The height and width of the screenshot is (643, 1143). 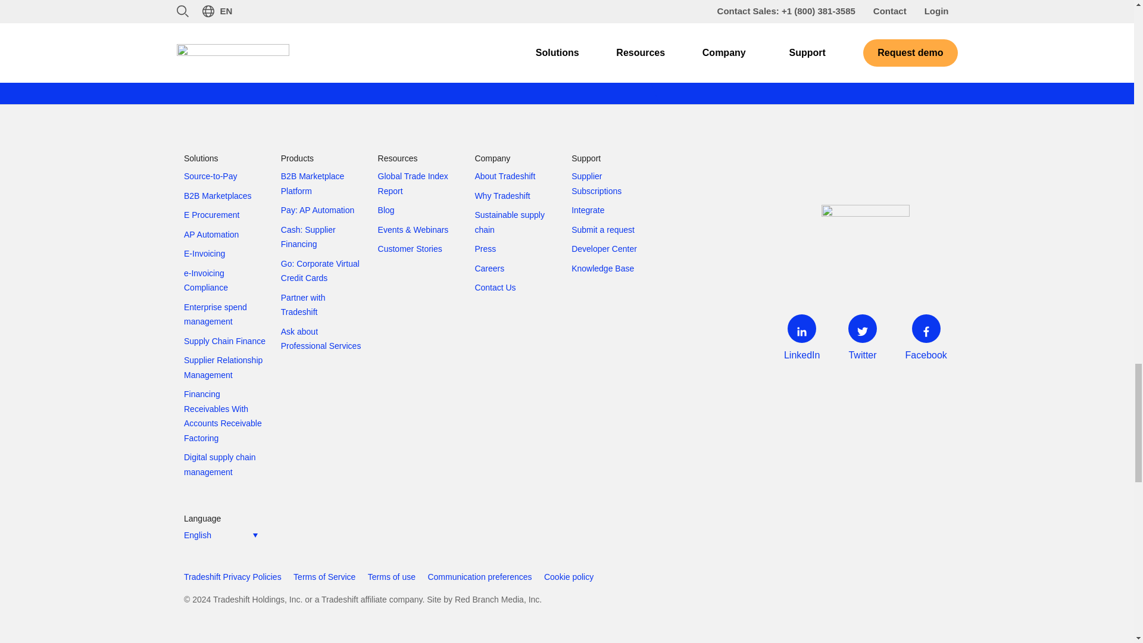 I want to click on Facebook, so click(x=926, y=341).